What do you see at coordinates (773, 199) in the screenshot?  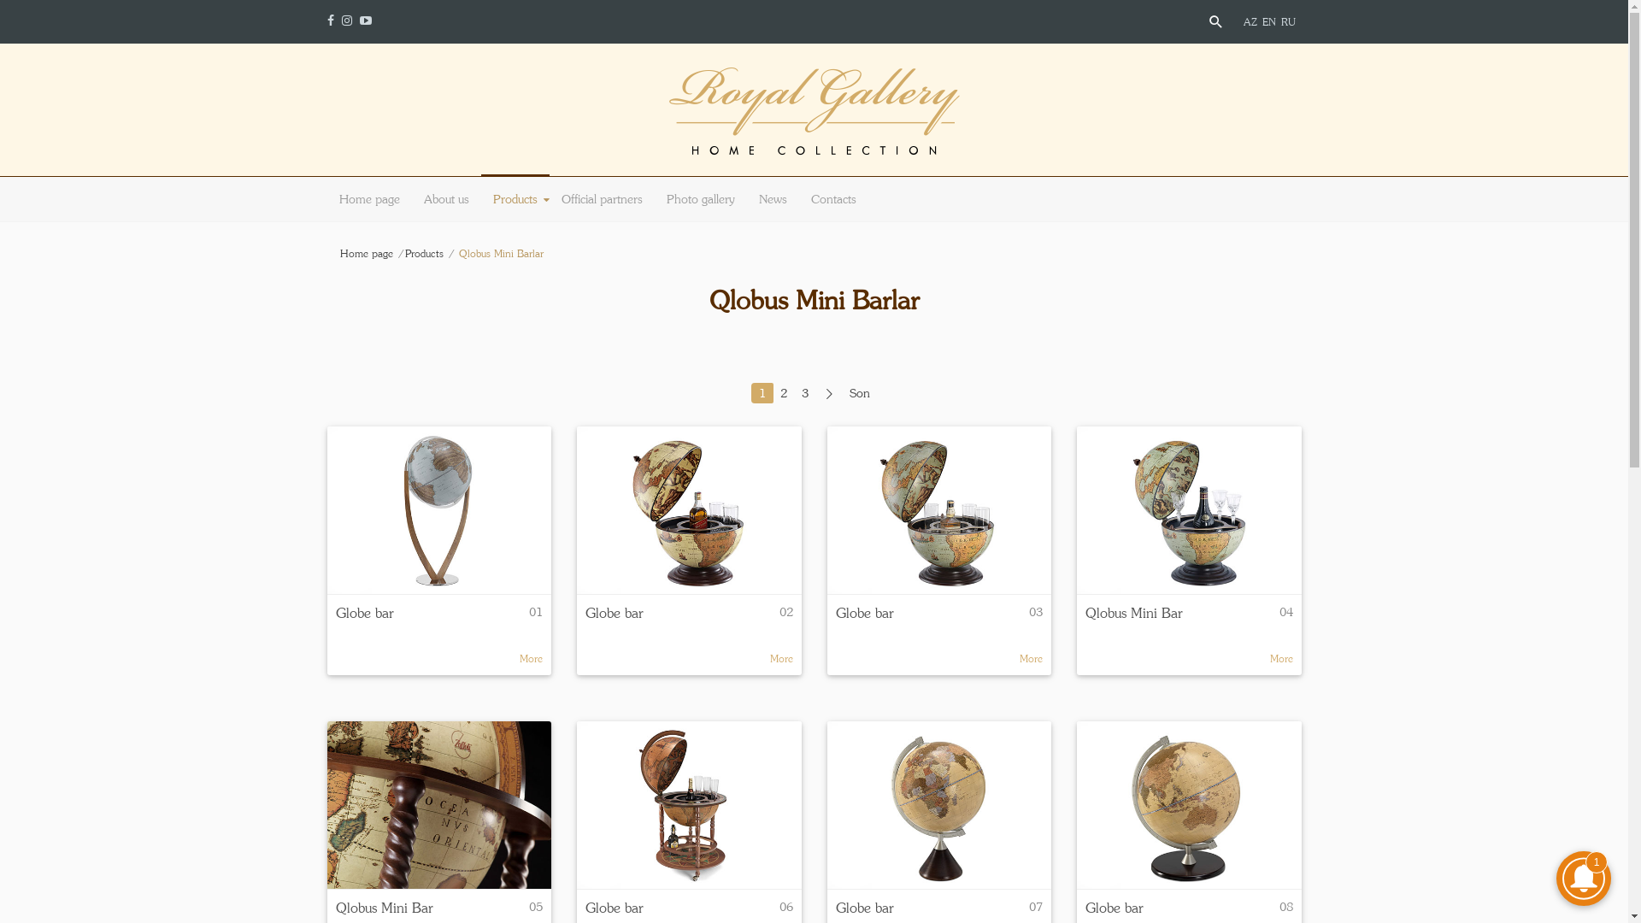 I see `News` at bounding box center [773, 199].